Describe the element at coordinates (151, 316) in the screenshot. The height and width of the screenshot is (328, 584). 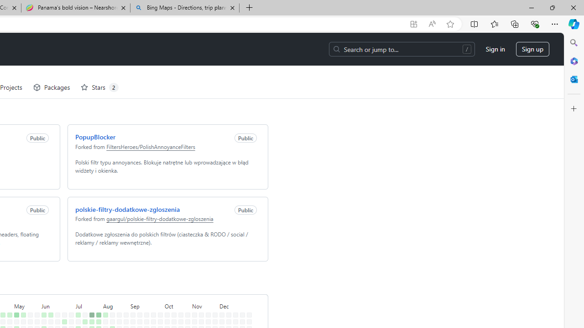
I see `No contributions on September 27th.` at that location.